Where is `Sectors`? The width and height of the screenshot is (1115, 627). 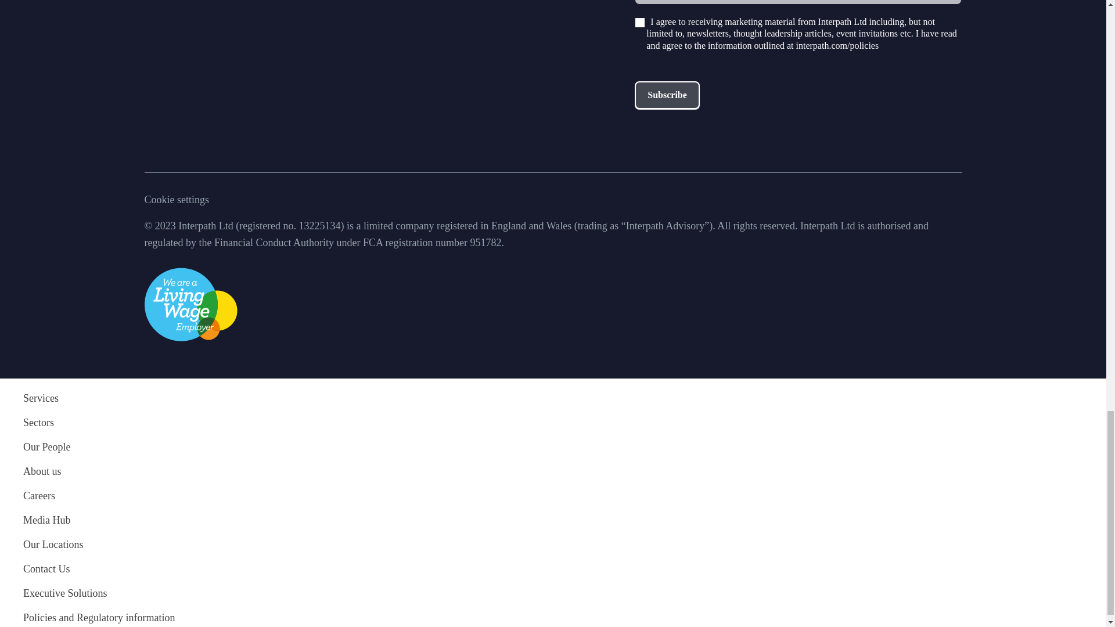 Sectors is located at coordinates (38, 423).